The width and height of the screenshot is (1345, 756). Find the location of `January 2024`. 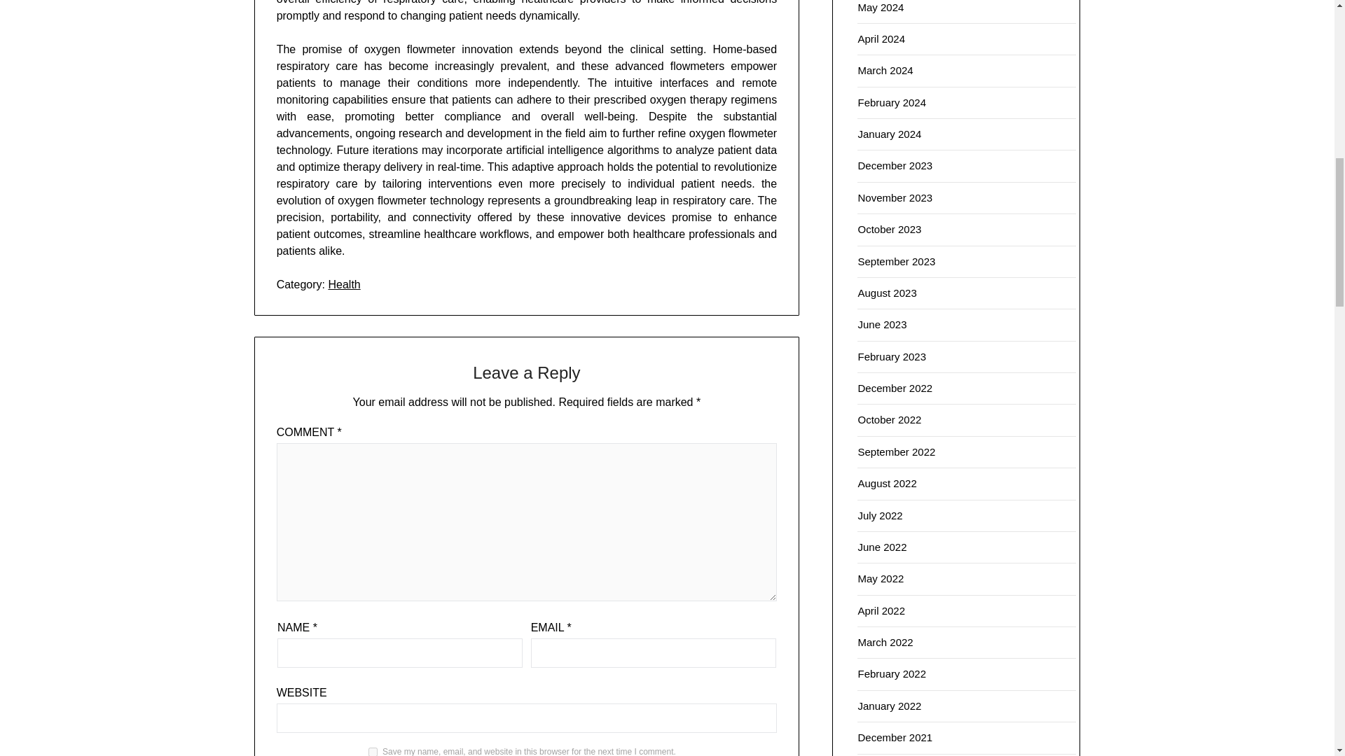

January 2024 is located at coordinates (890, 133).